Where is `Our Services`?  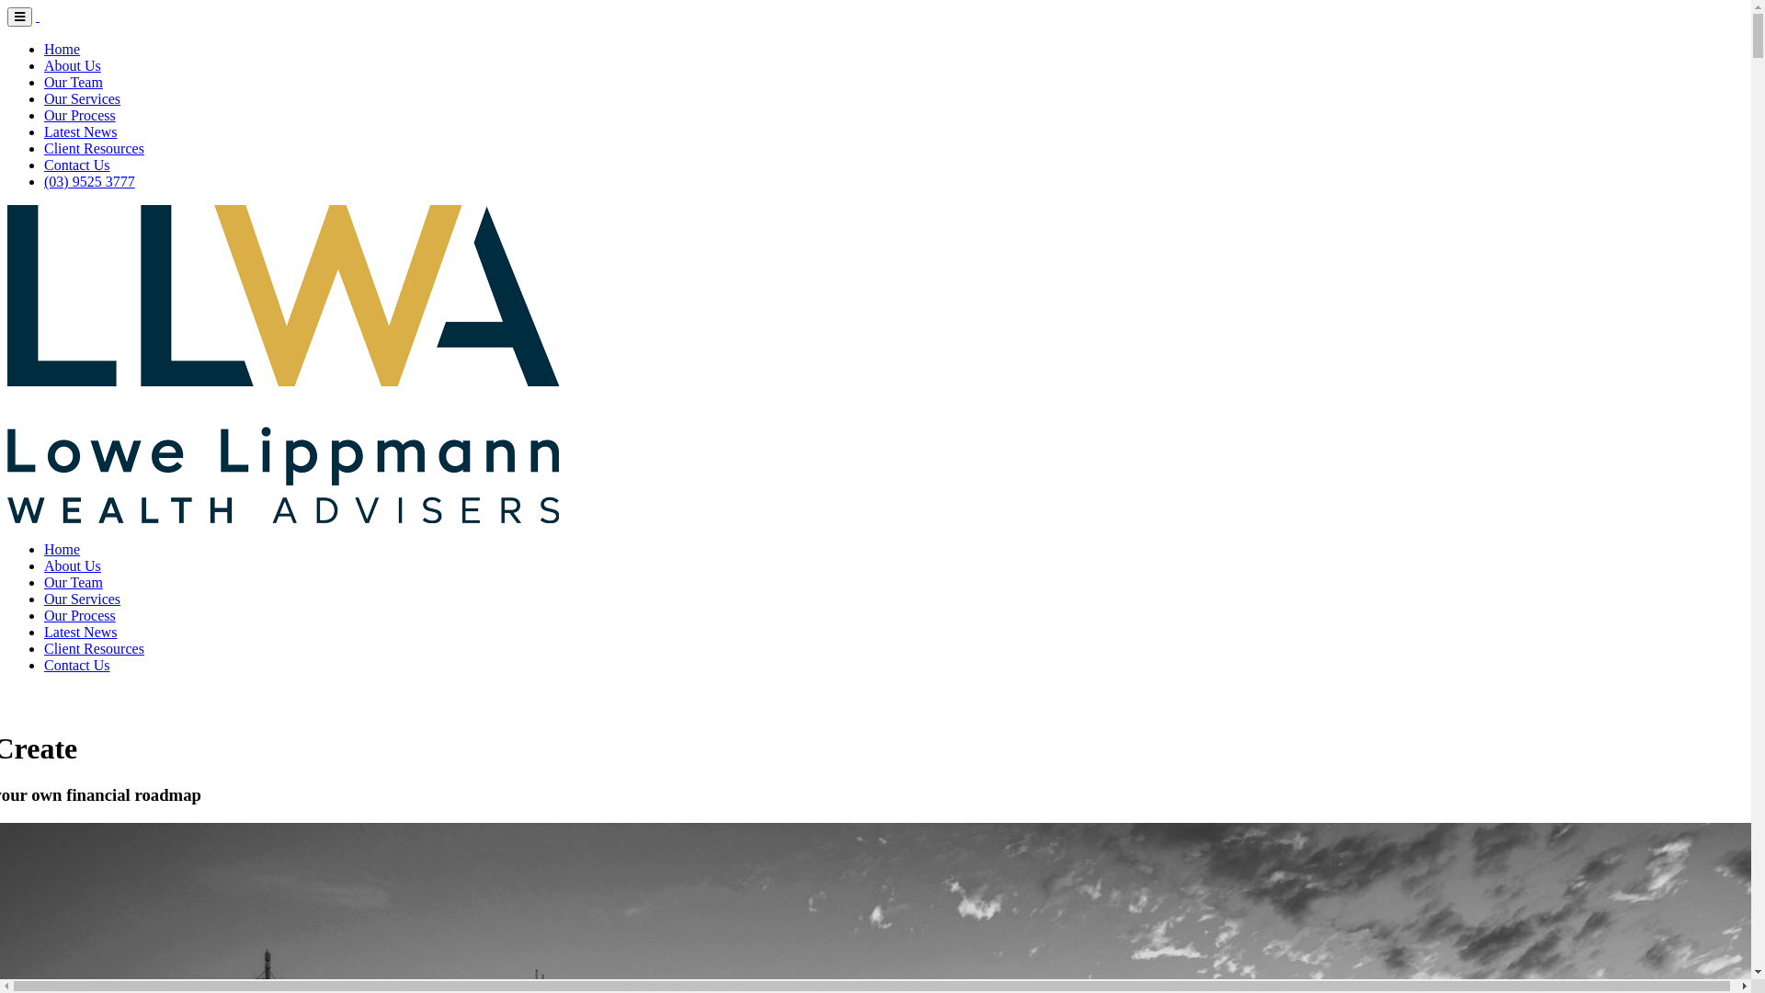 Our Services is located at coordinates (83, 99).